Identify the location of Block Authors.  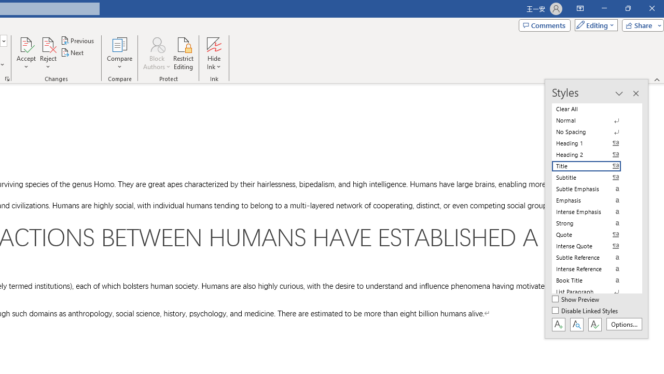
(157, 53).